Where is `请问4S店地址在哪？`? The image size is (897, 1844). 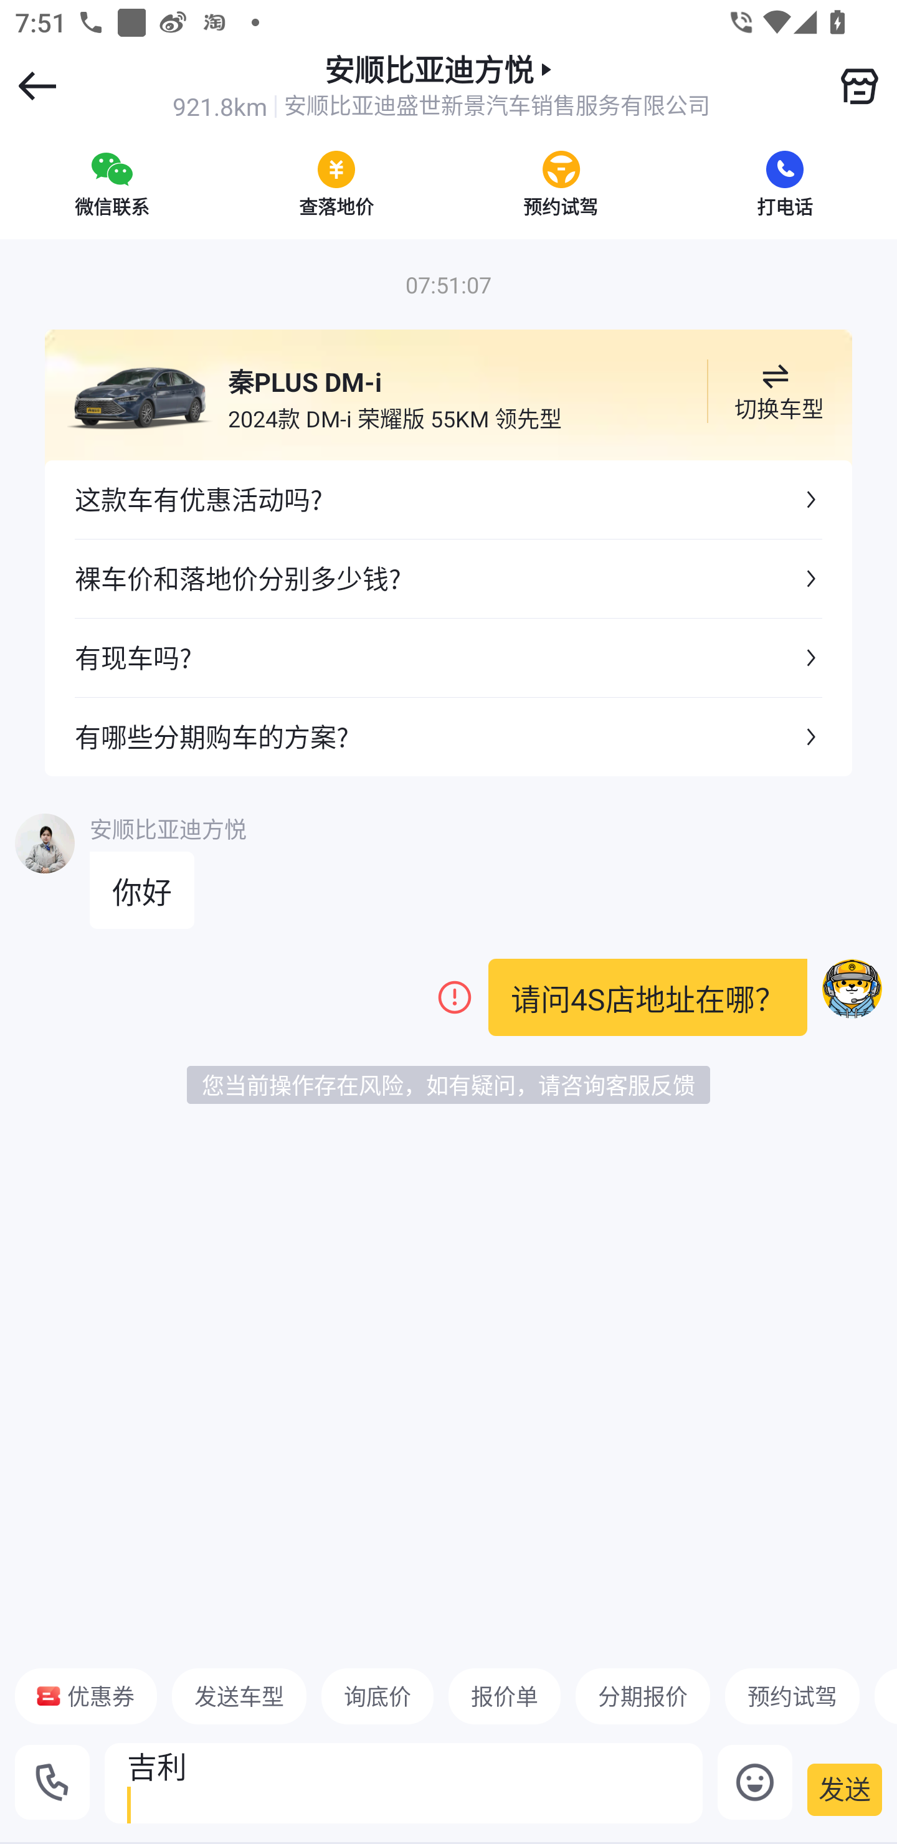 请问4S店地址在哪？ is located at coordinates (648, 997).